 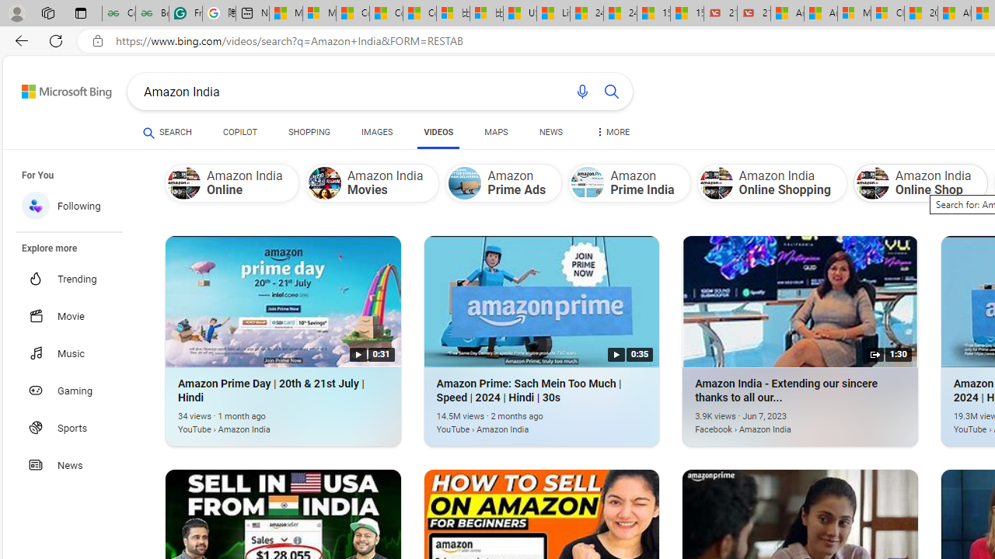 What do you see at coordinates (920, 14) in the screenshot?
I see `20 Ways to Boost Your Protein Intake at Every Meal` at bounding box center [920, 14].